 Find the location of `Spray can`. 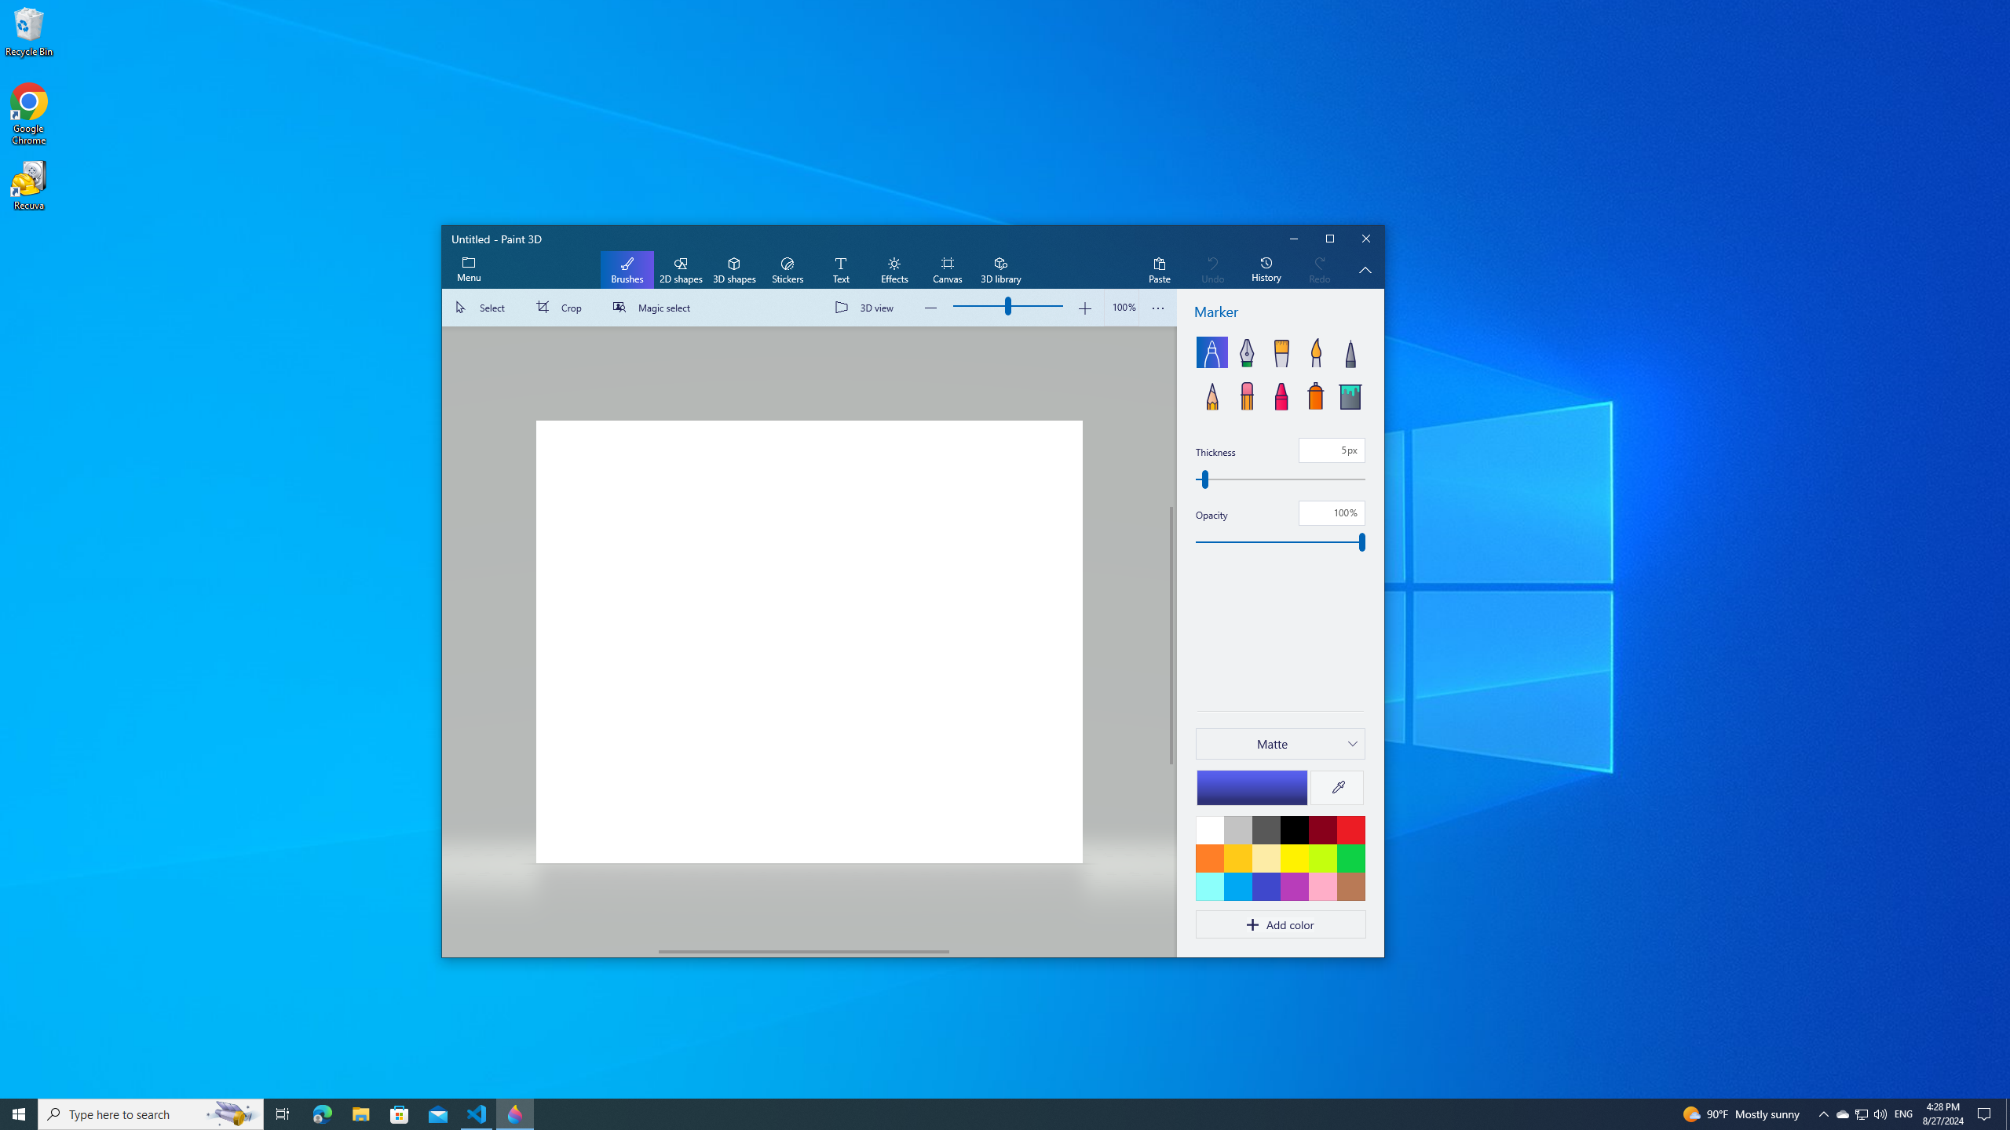

Spray can is located at coordinates (1315, 394).